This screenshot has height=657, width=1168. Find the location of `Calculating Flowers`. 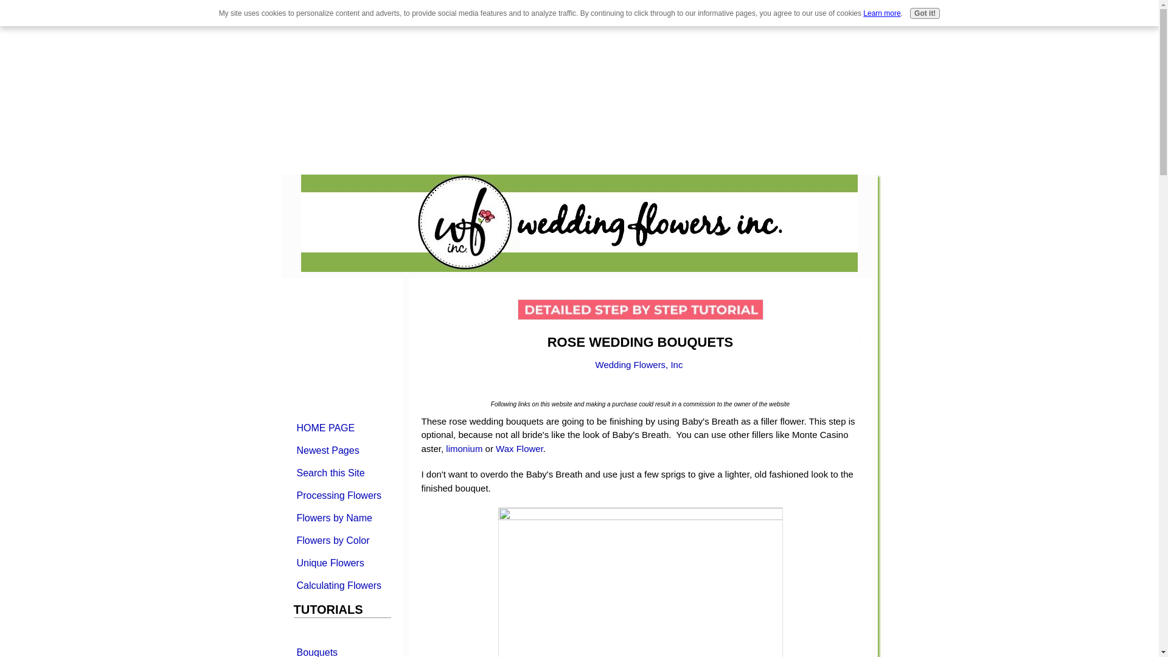

Calculating Flowers is located at coordinates (341, 585).